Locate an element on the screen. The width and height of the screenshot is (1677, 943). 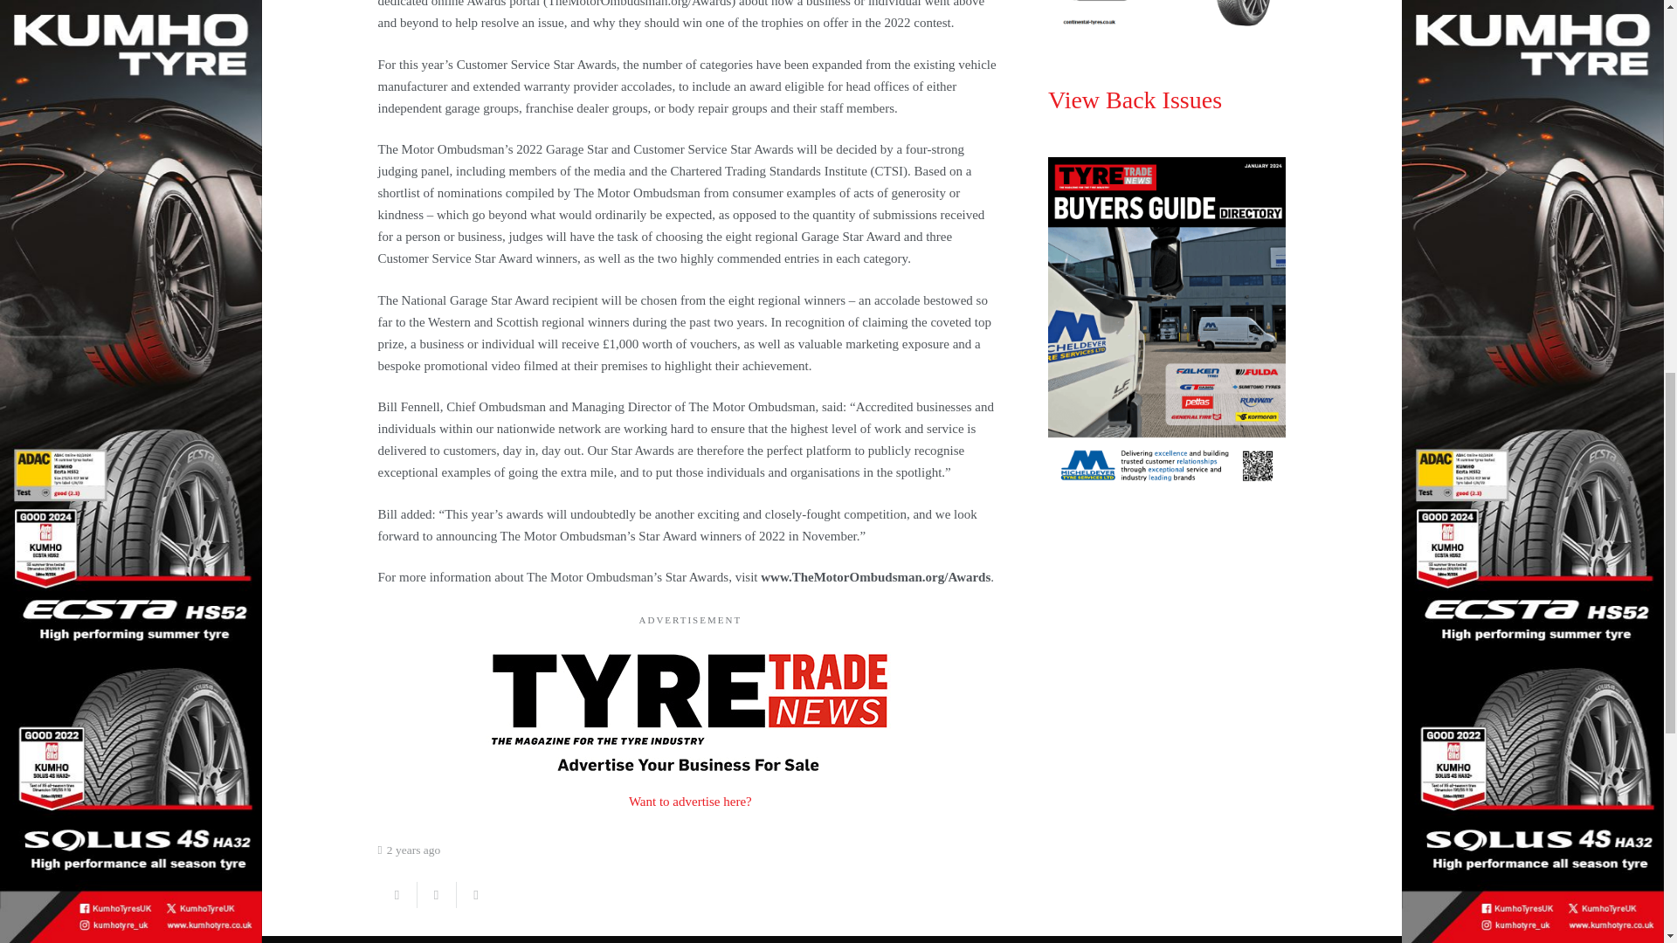
Tweet this is located at coordinates (437, 894).